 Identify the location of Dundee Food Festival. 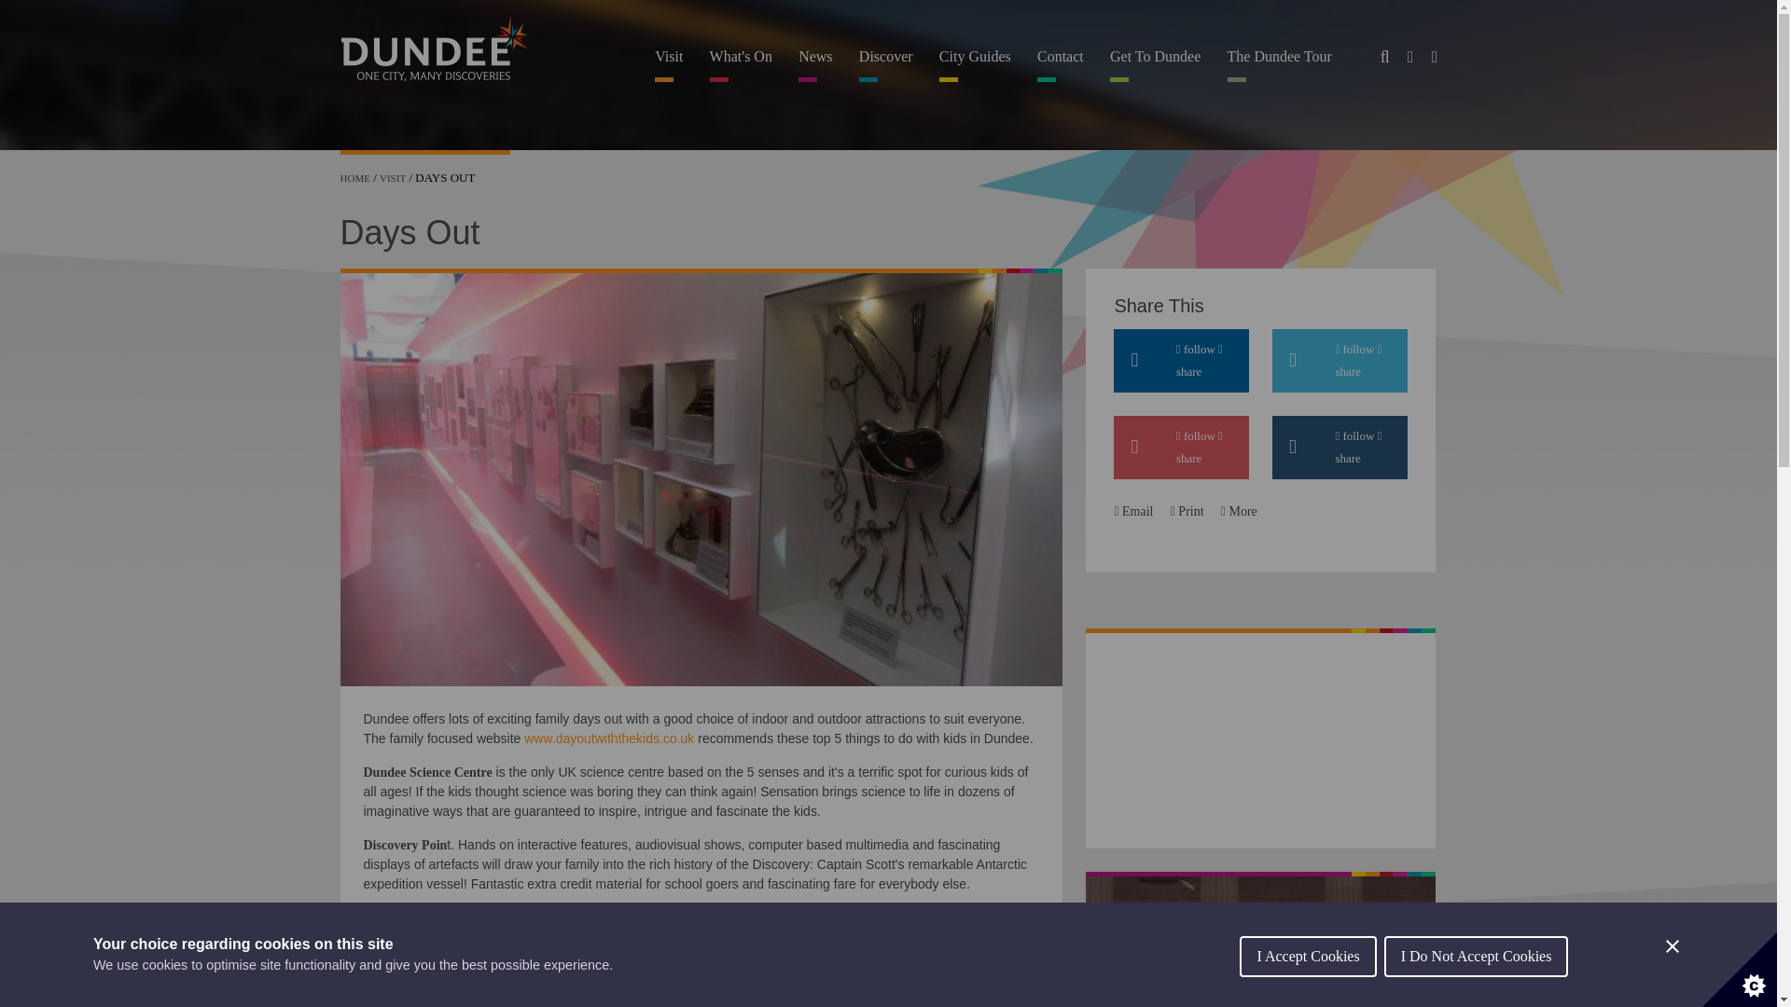
(1260, 939).